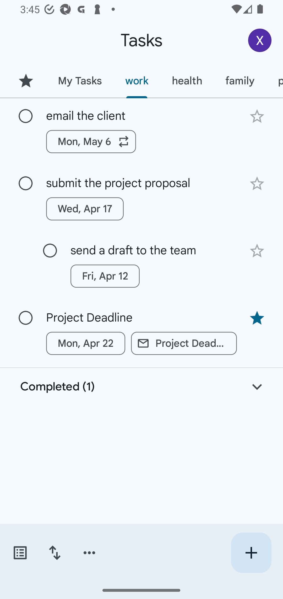 This screenshot has height=599, width=283. What do you see at coordinates (251, 553) in the screenshot?
I see `Create new task` at bounding box center [251, 553].